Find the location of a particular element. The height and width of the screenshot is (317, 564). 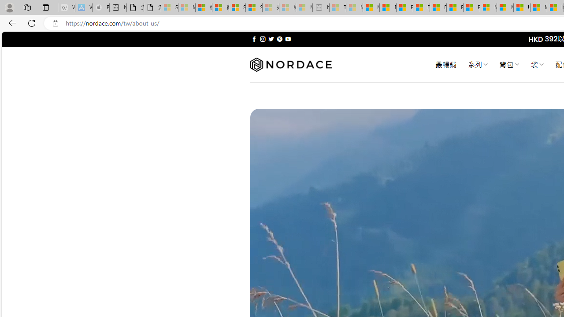

Top Stories - MSN - Sleeping is located at coordinates (338, 8).